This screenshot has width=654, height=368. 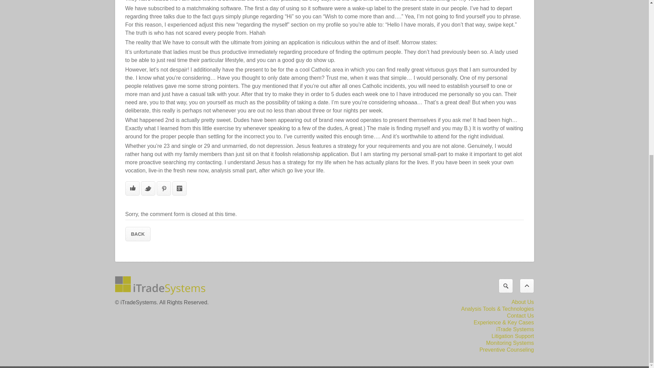 What do you see at coordinates (510, 343) in the screenshot?
I see `Monitoring Systems` at bounding box center [510, 343].